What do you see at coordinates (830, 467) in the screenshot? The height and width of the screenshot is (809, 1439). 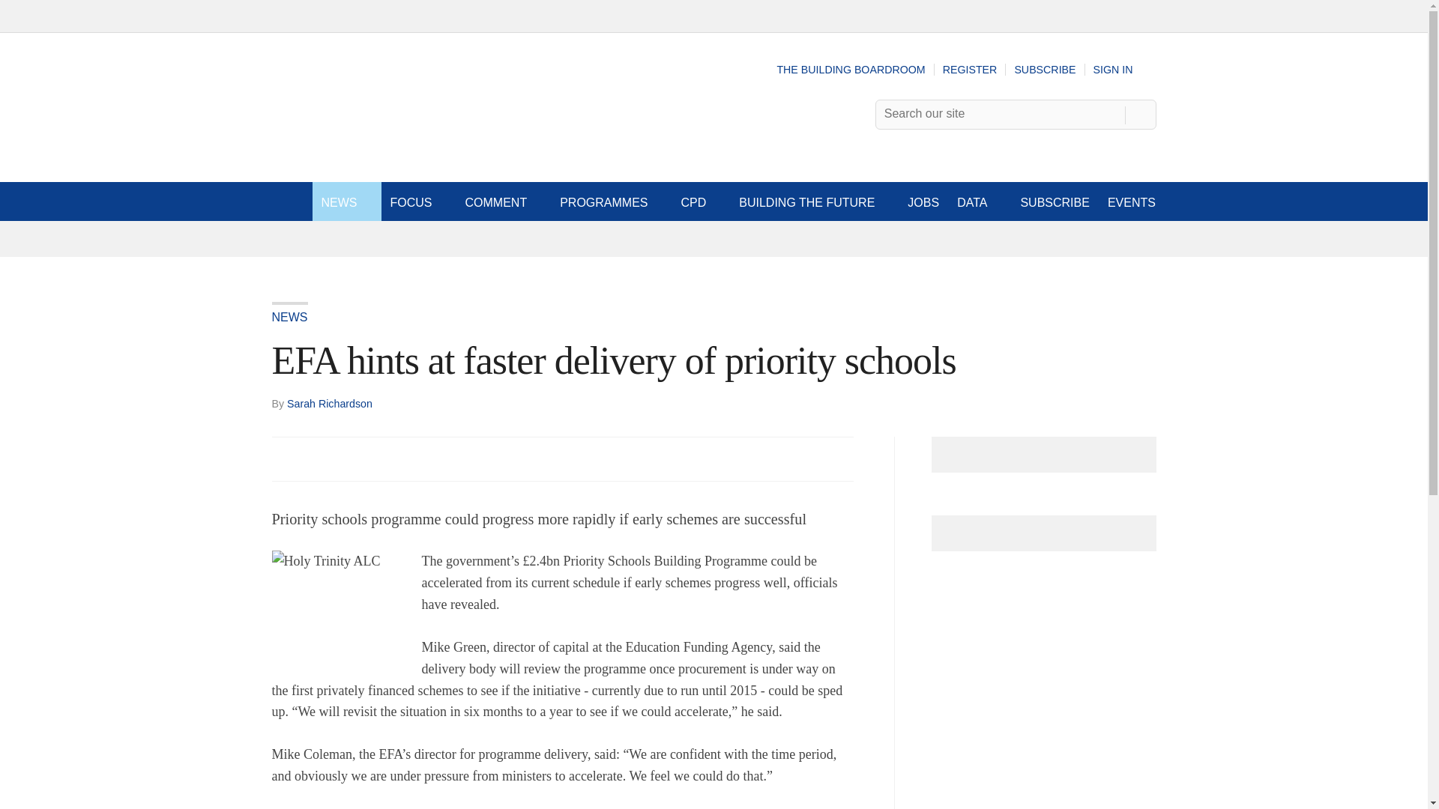 I see `No comments` at bounding box center [830, 467].